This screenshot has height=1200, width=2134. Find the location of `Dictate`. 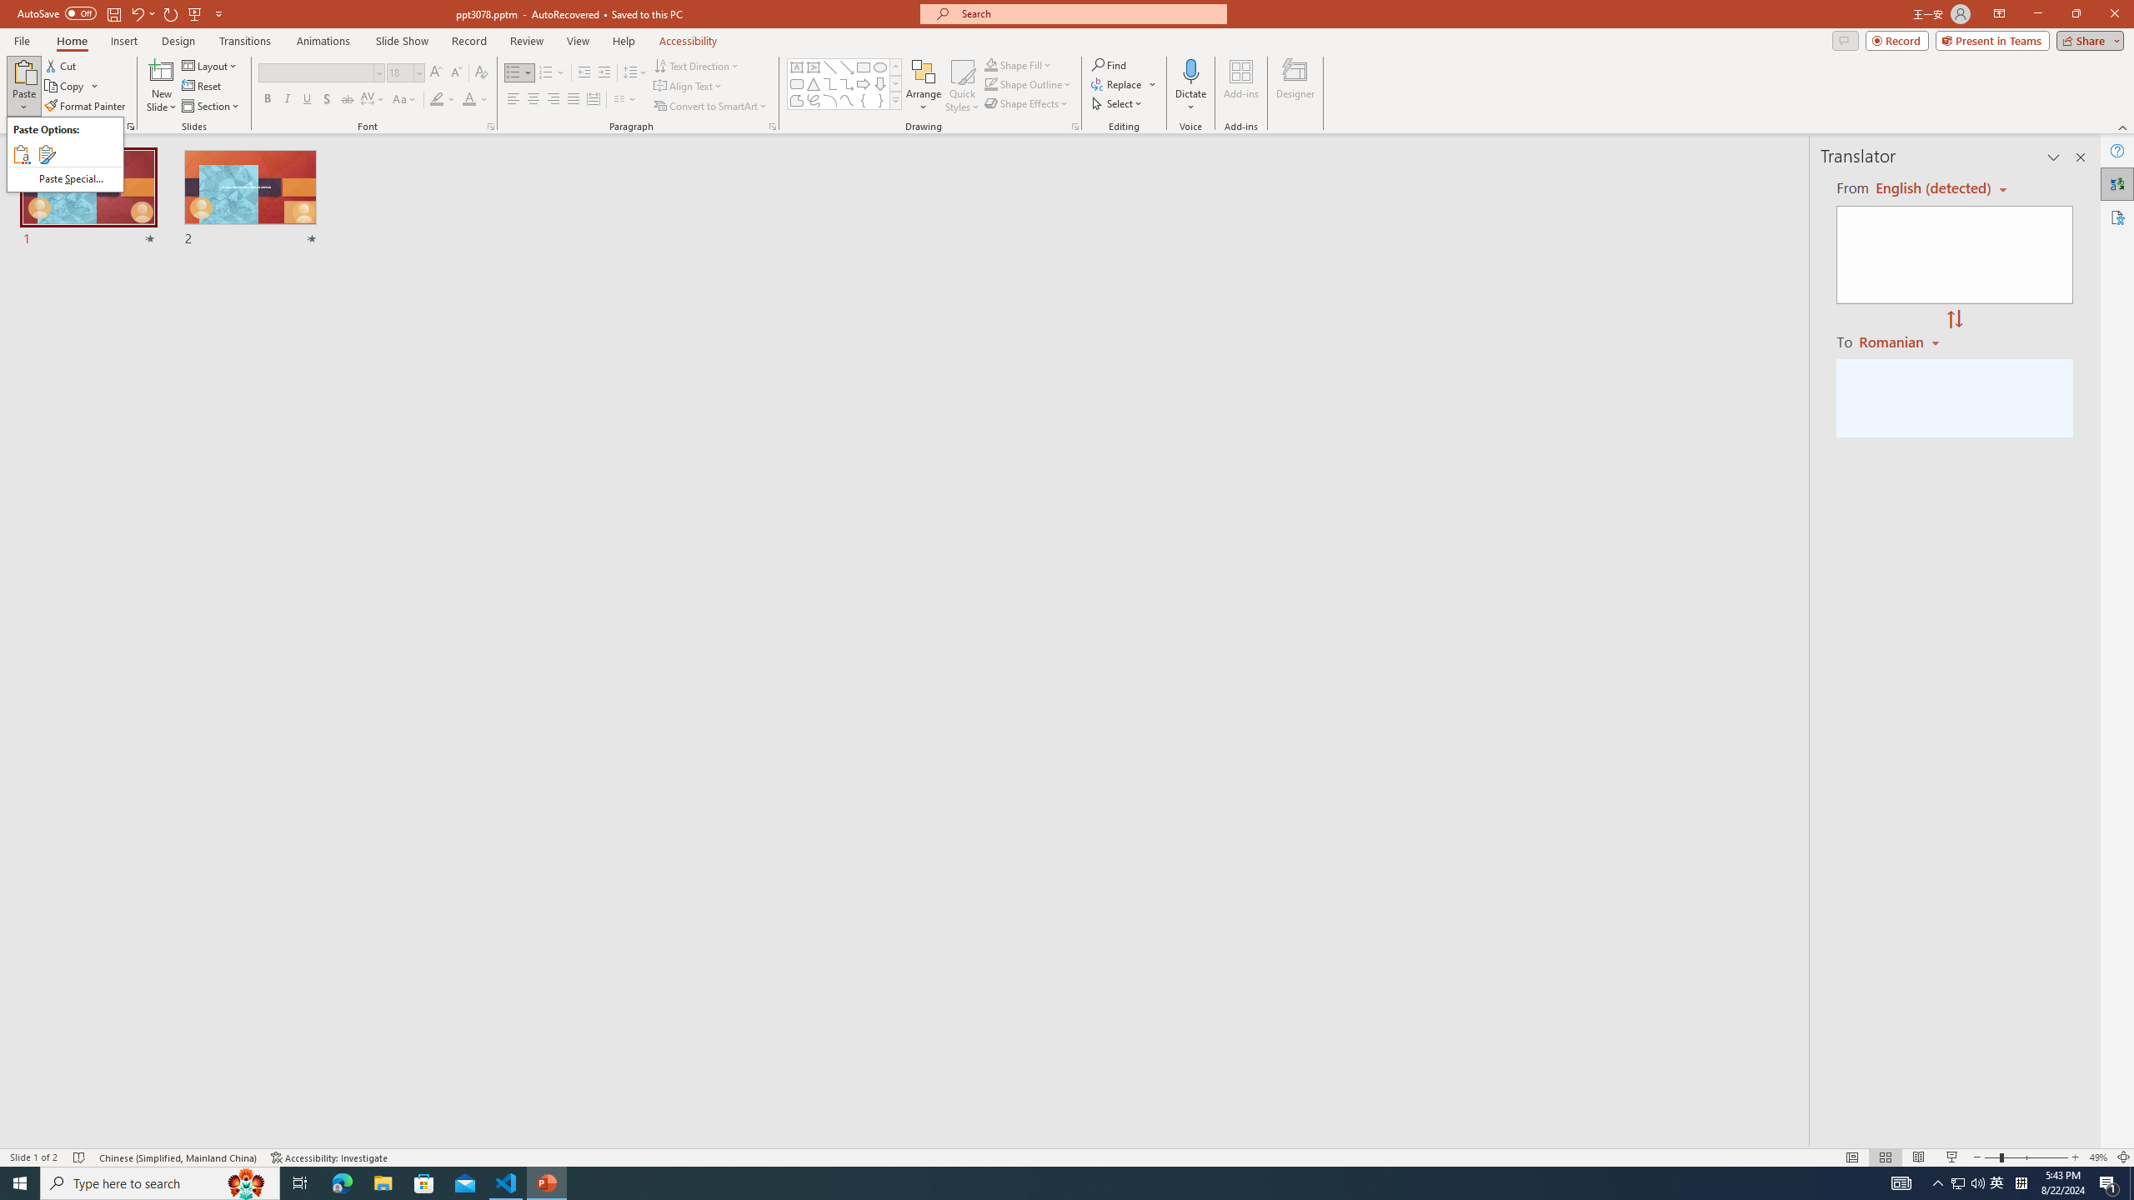

Dictate is located at coordinates (1190, 86).